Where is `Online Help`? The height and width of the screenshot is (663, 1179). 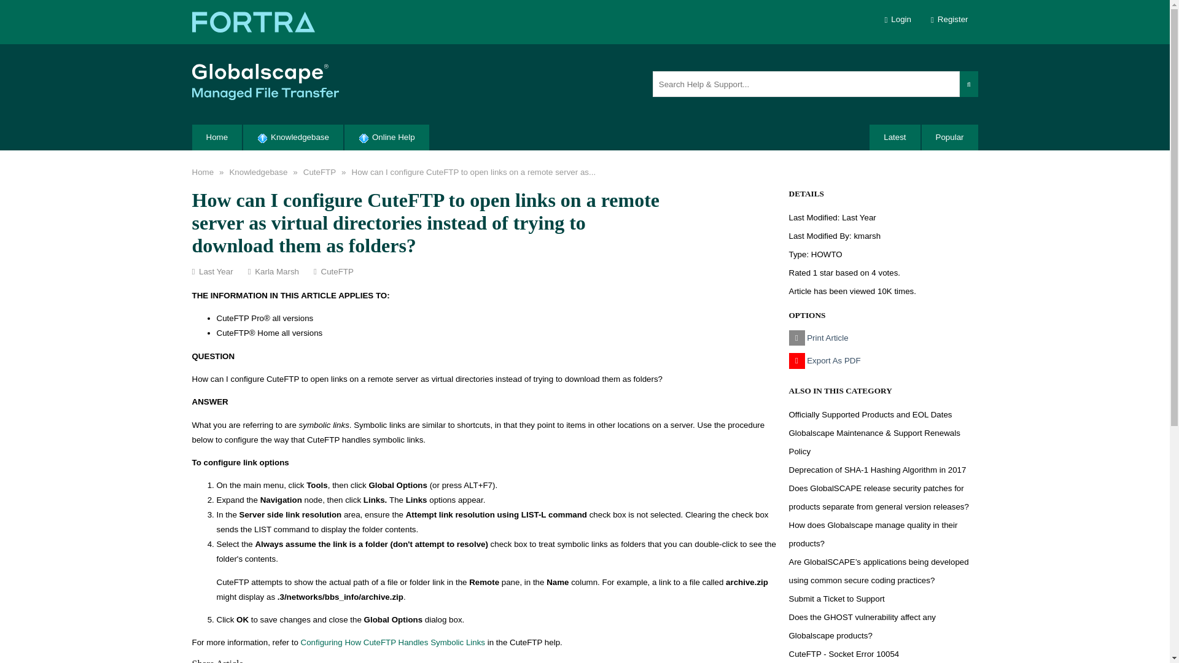 Online Help is located at coordinates (386, 138).